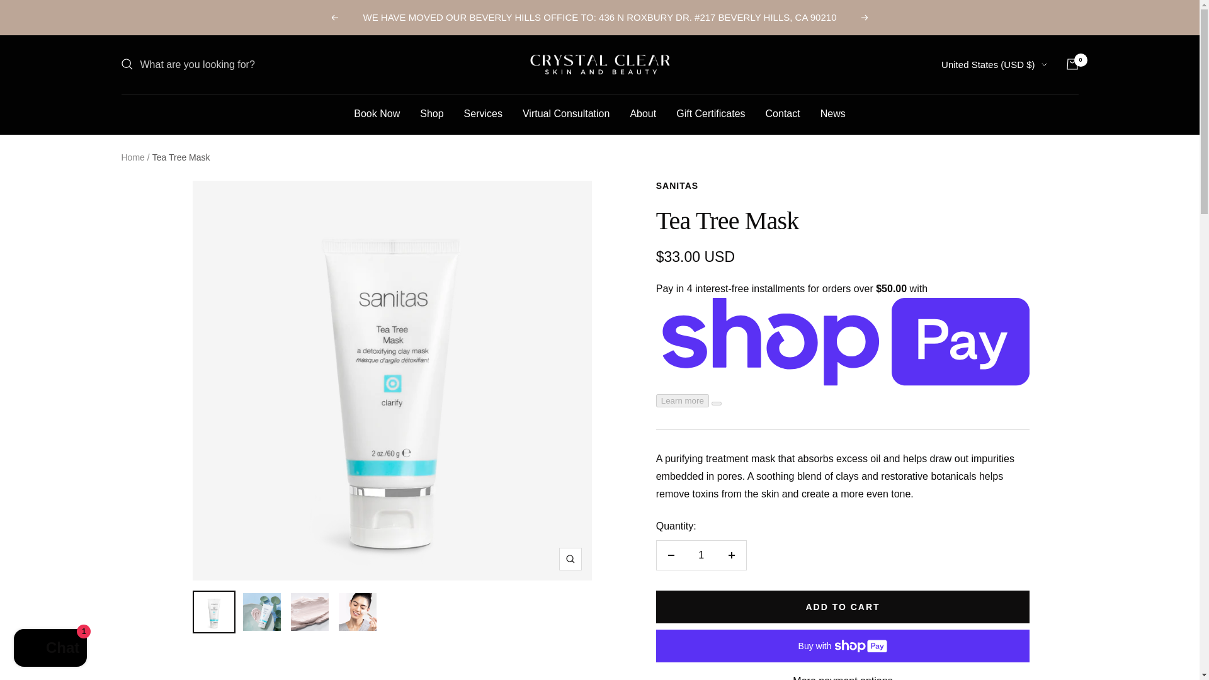 The image size is (1209, 680). What do you see at coordinates (958, 502) in the screenshot?
I see `PL` at bounding box center [958, 502].